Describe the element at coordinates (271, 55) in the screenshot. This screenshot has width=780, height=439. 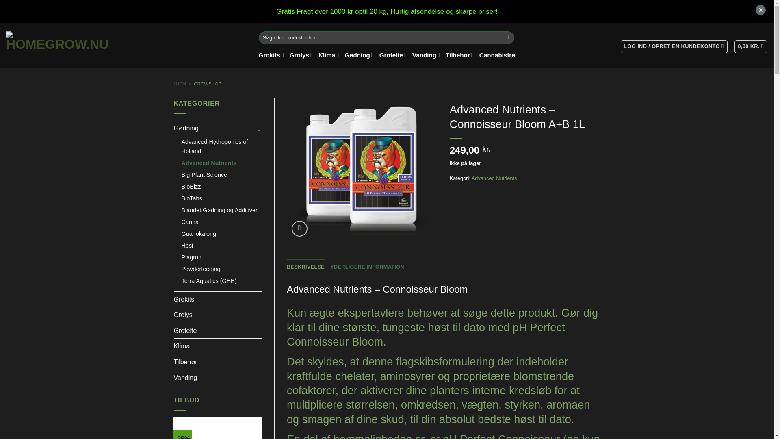
I see `Grokits` at that location.